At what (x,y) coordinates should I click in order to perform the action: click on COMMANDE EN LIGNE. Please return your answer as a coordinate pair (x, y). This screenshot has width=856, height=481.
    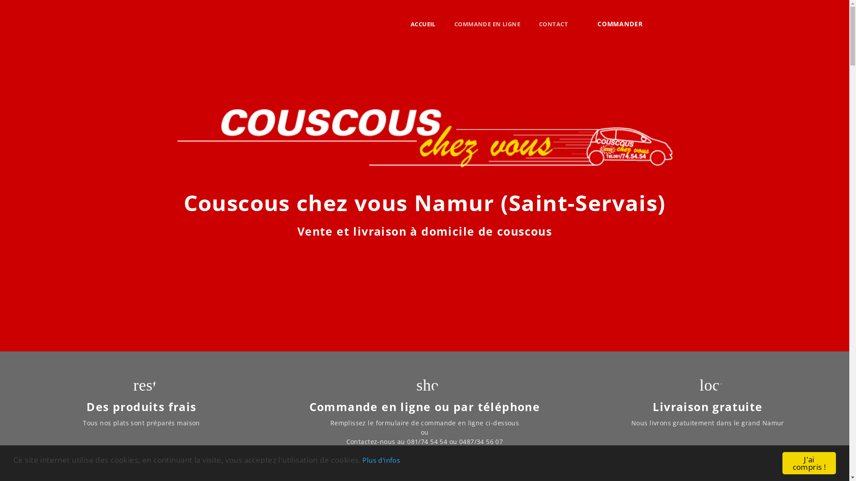
    Looking at the image, I should click on (487, 24).